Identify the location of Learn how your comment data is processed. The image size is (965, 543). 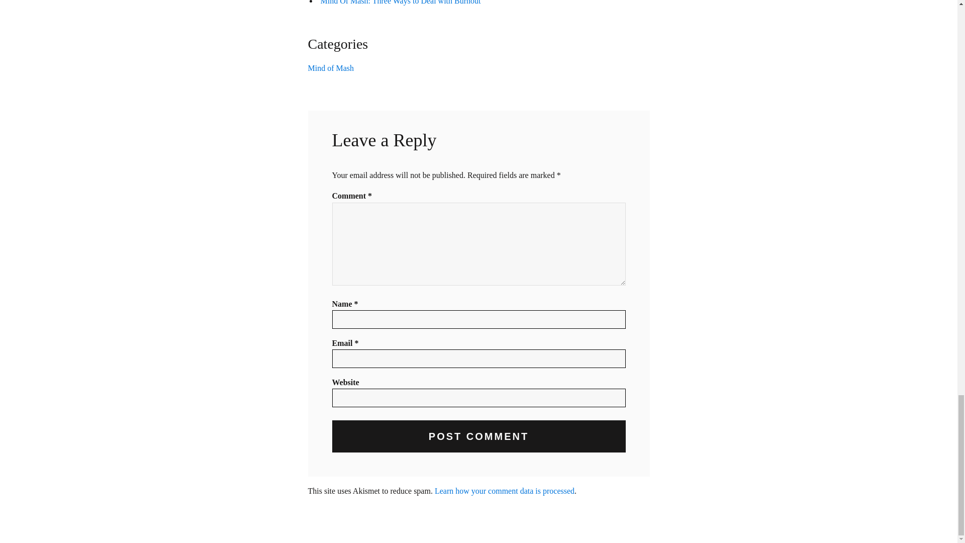
(505, 491).